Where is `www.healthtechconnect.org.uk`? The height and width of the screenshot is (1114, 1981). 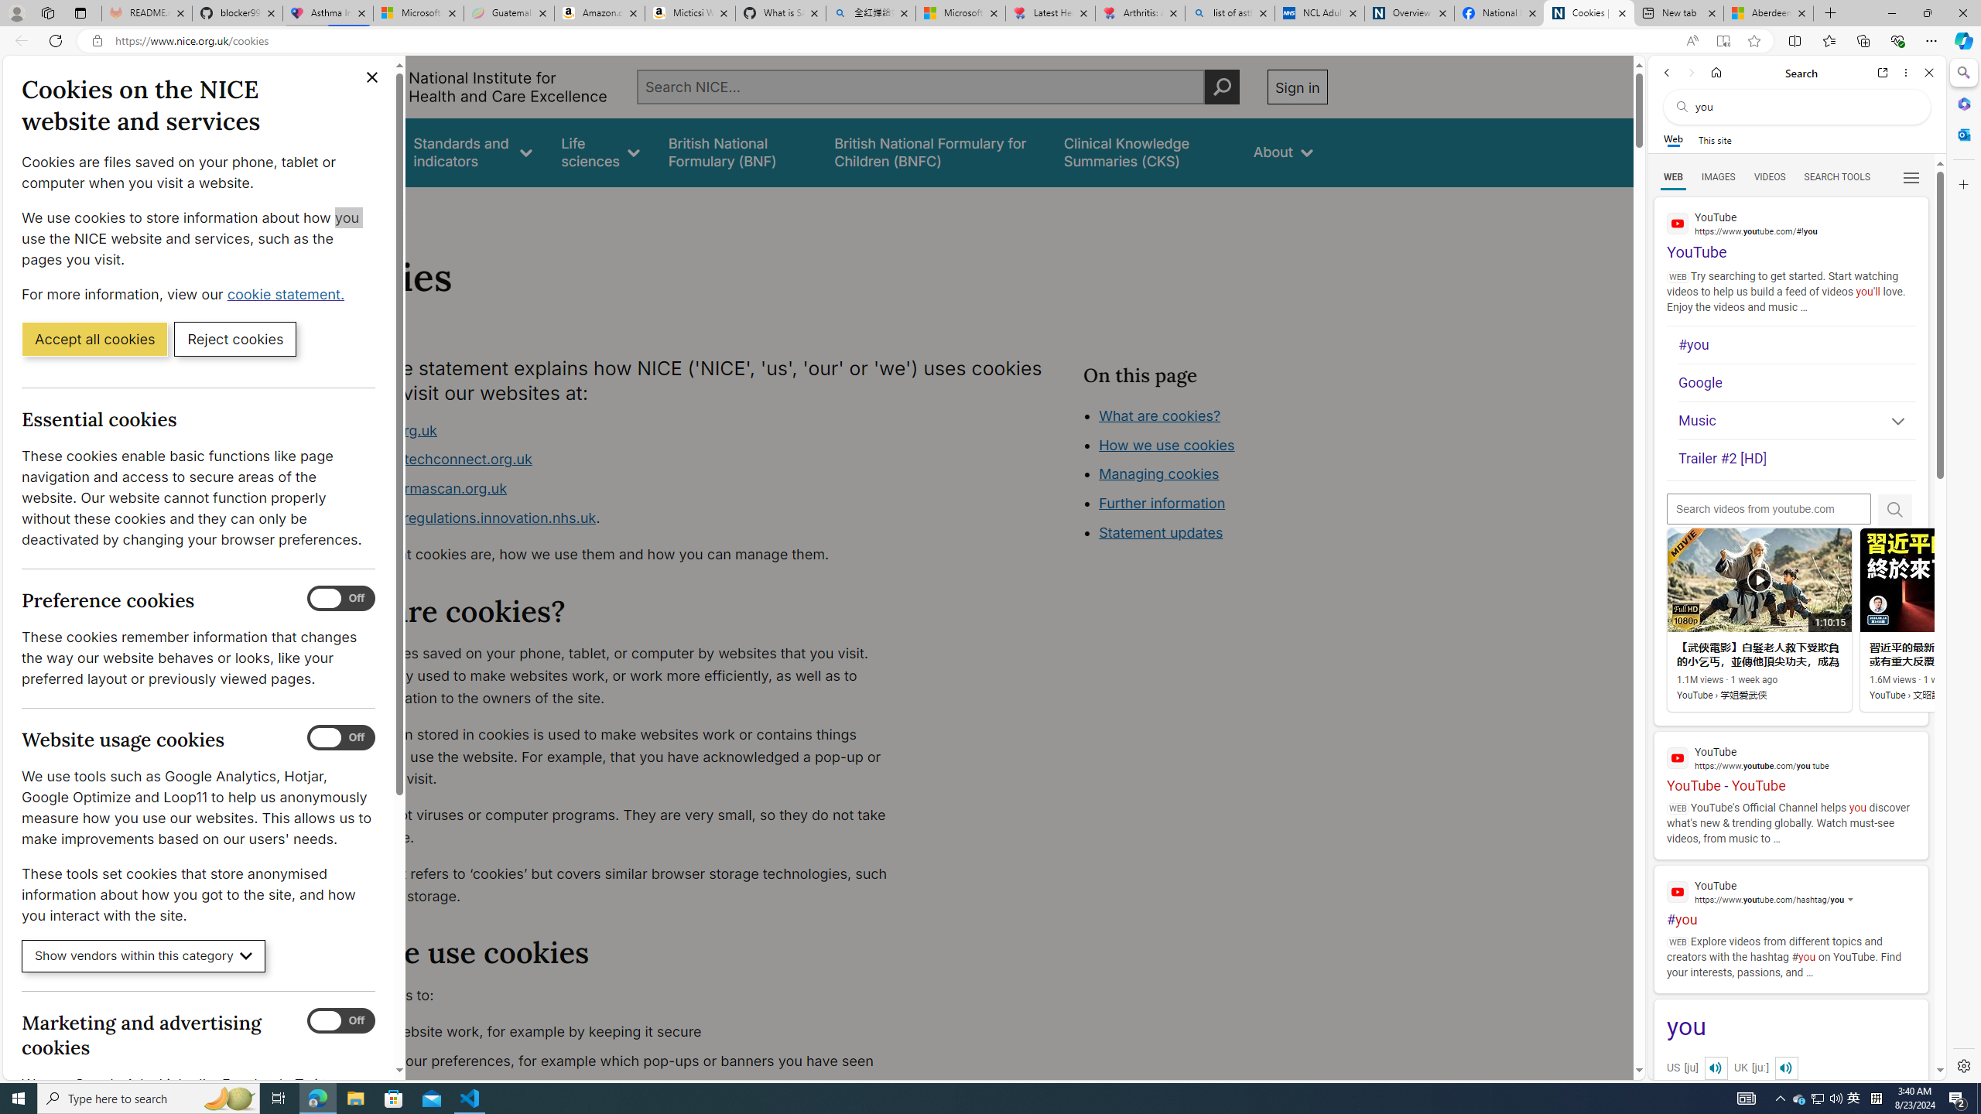
www.healthtechconnect.org.uk is located at coordinates (429, 460).